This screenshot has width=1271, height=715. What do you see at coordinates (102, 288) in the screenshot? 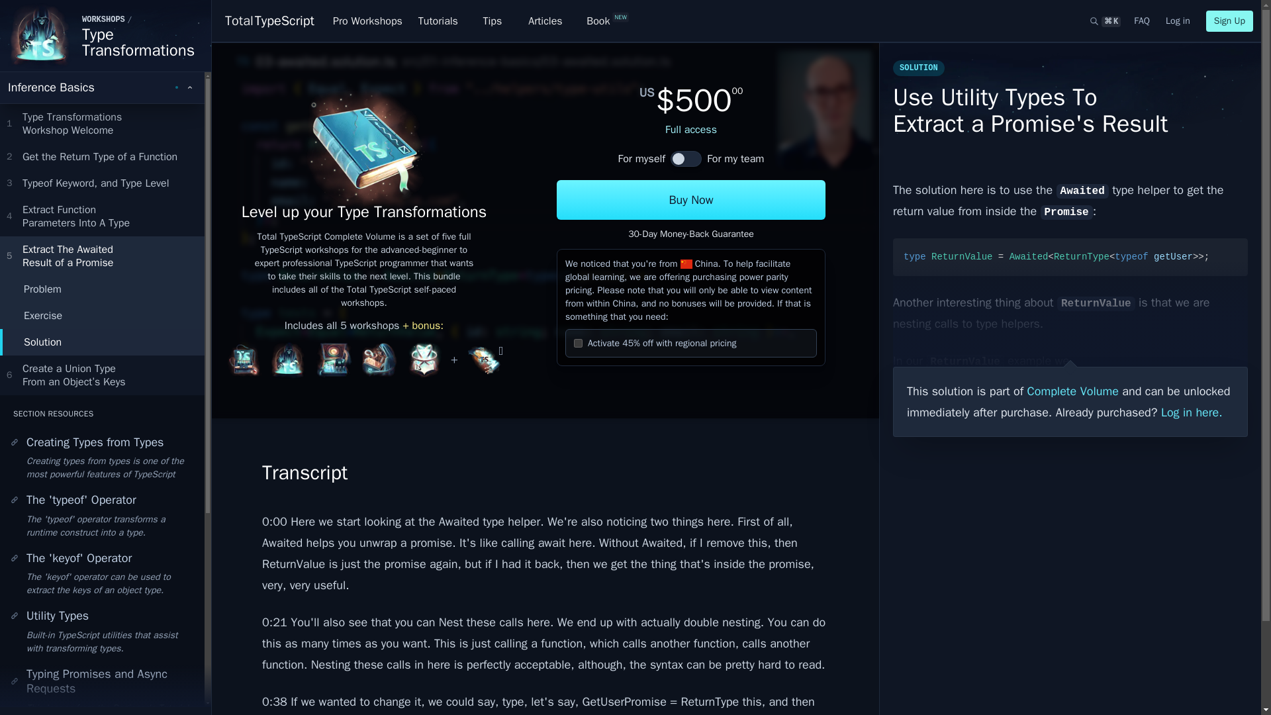
I see `The 'typeof' Operator` at bounding box center [102, 288].